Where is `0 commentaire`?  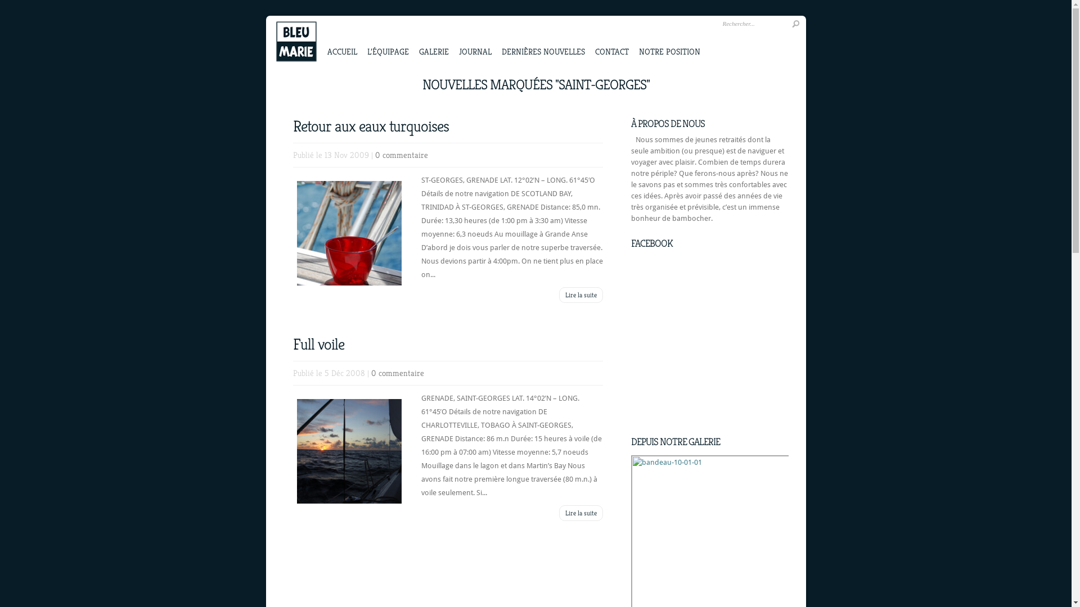
0 commentaire is located at coordinates (398, 373).